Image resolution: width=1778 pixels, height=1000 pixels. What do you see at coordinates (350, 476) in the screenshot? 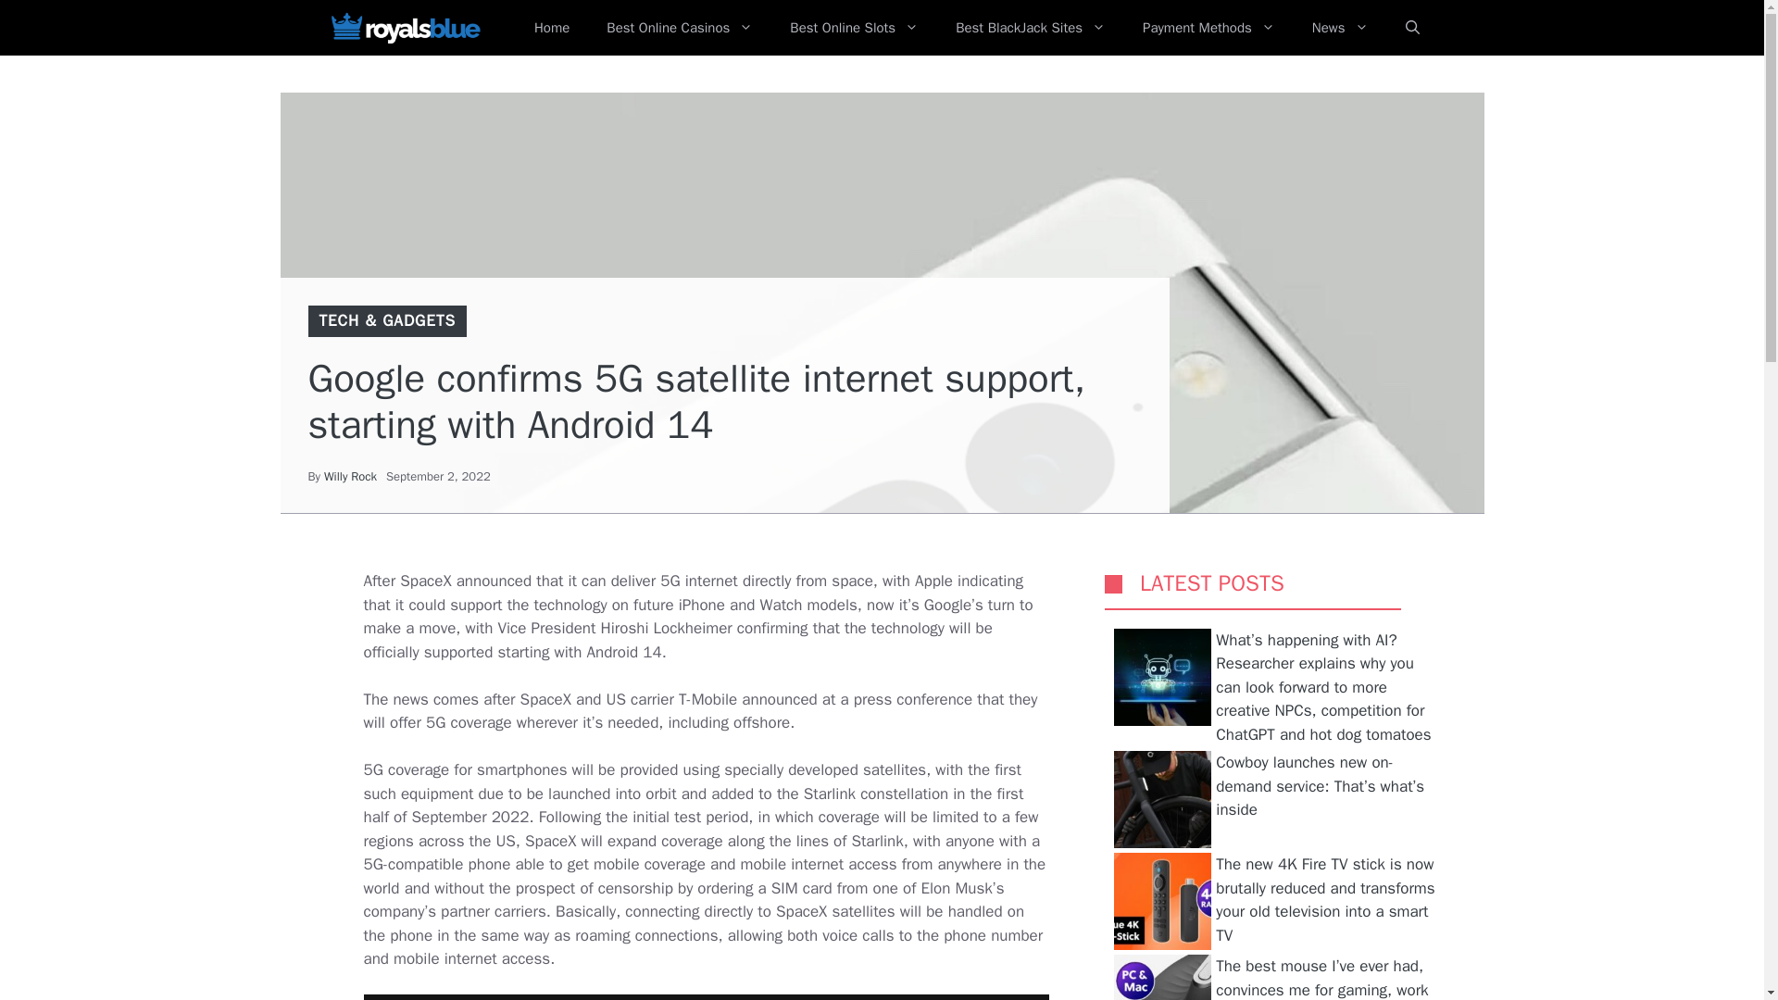
I see `Willy Rock` at bounding box center [350, 476].